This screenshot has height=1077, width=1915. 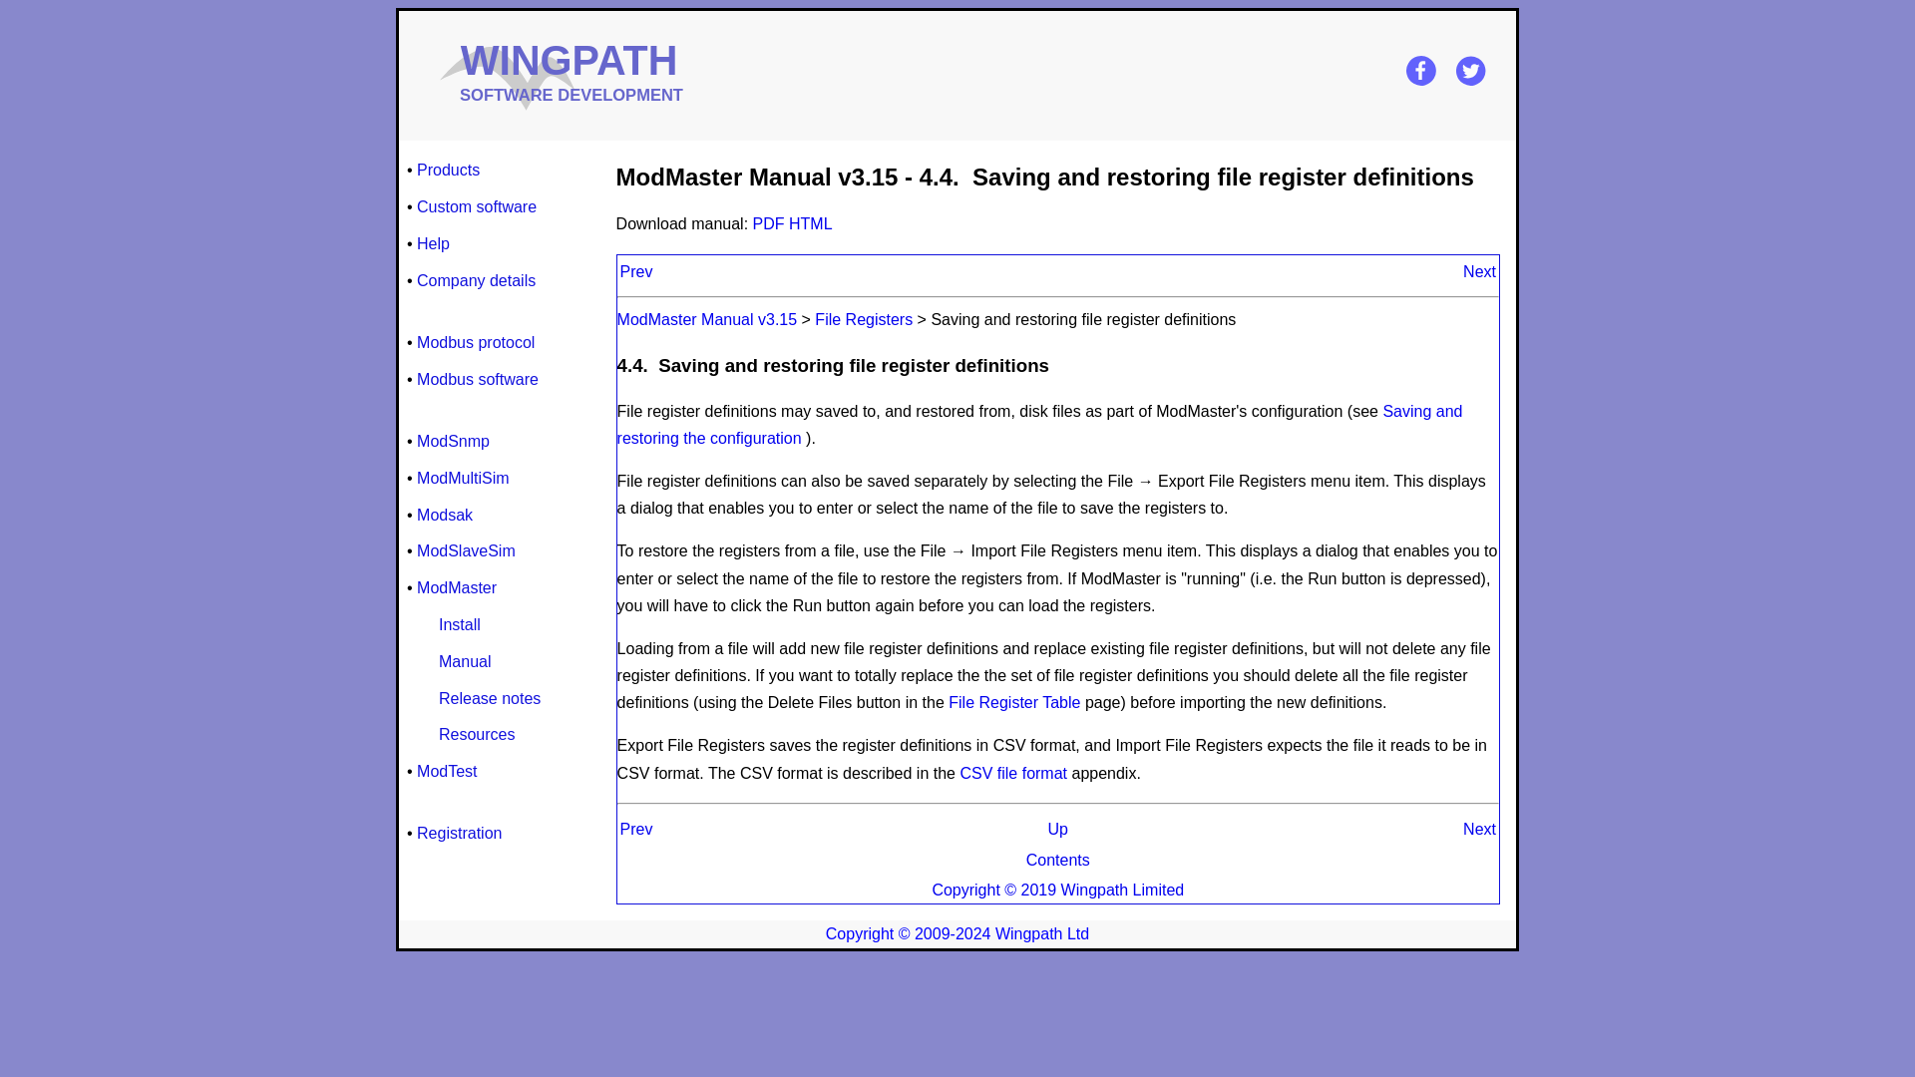 I want to click on Modsak, so click(x=445, y=515).